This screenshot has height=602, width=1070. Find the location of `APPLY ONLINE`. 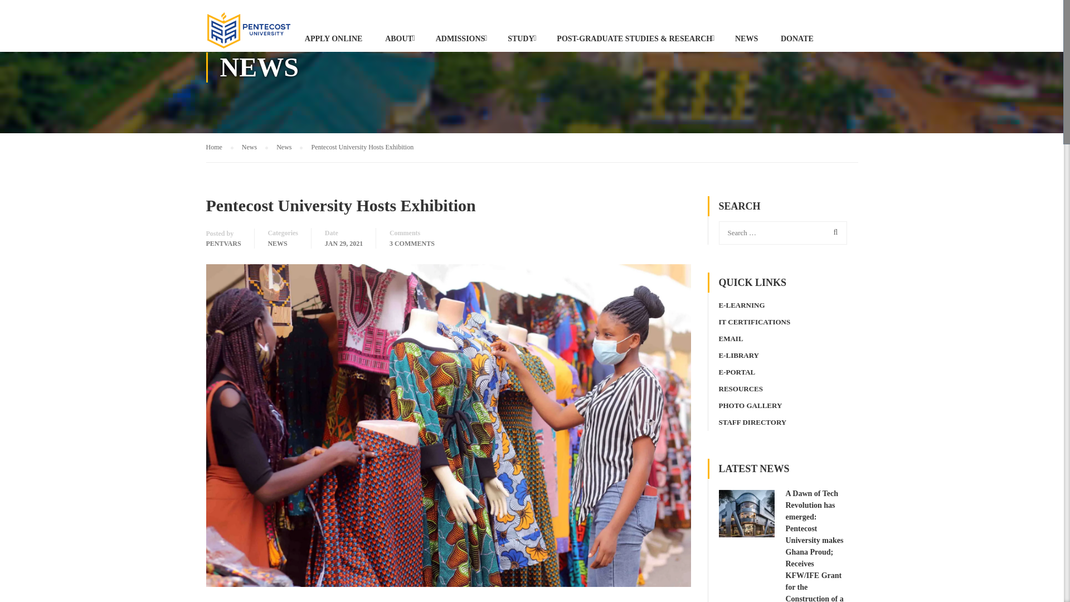

APPLY ONLINE is located at coordinates (333, 39).